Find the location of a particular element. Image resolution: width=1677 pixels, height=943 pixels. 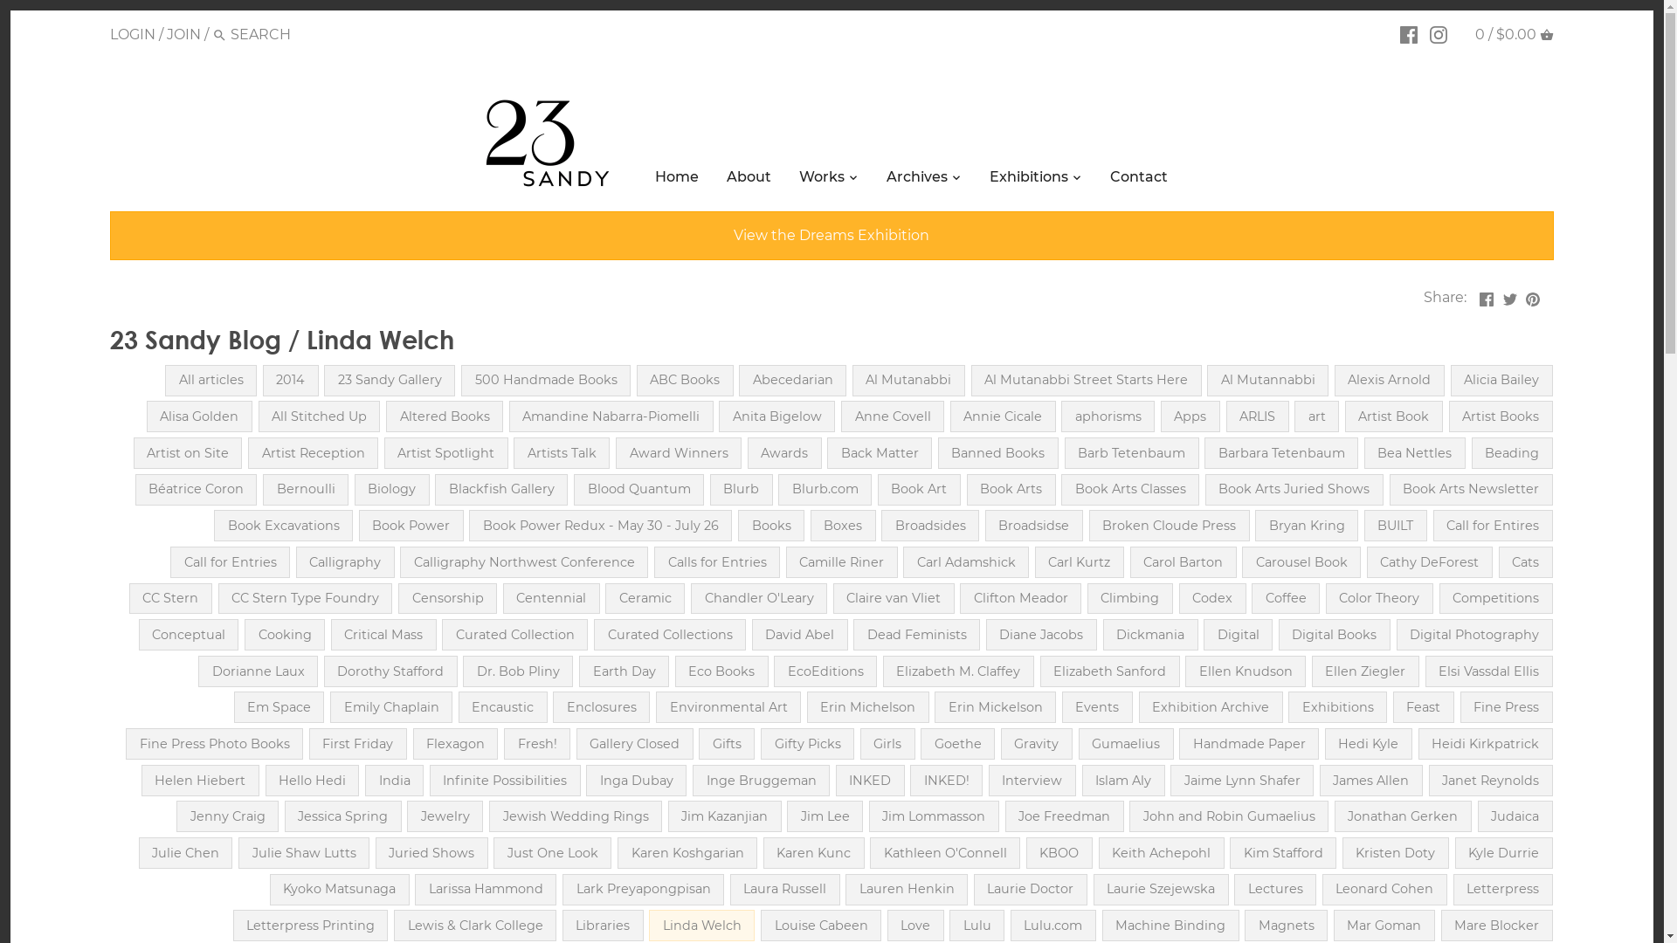

Enclosures is located at coordinates (601, 707).